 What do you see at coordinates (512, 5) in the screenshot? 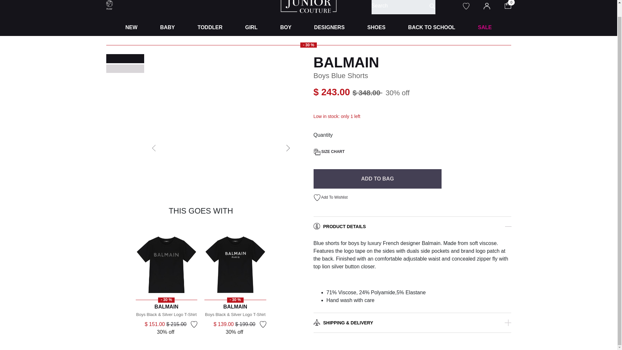
I see `0` at bounding box center [512, 5].